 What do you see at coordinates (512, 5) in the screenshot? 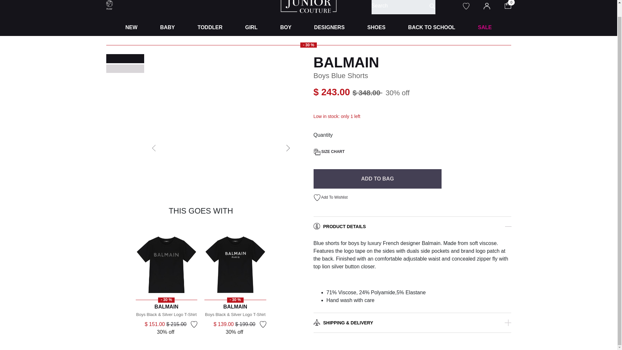
I see `0` at bounding box center [512, 5].